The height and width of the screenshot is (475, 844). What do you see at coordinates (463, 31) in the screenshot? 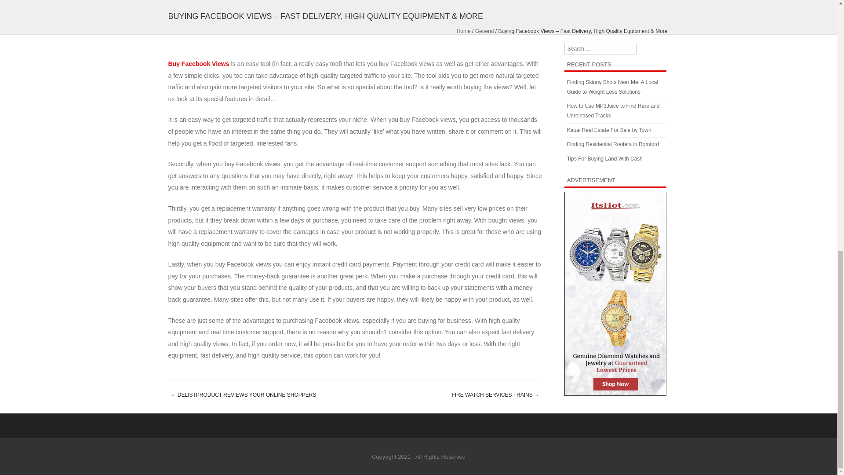
I see `Home` at bounding box center [463, 31].